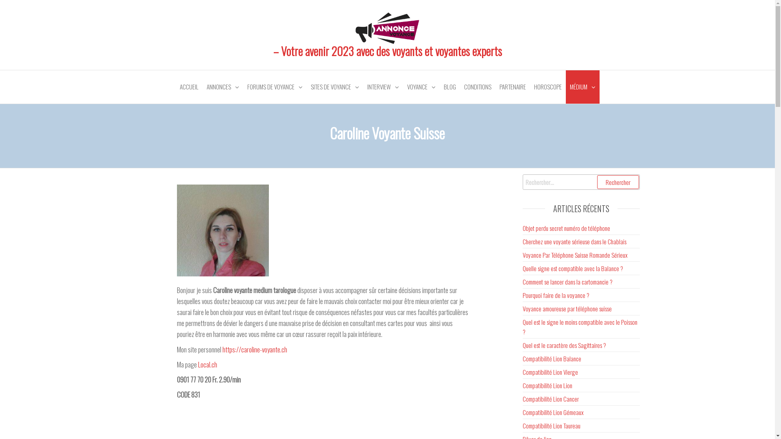  I want to click on HOROSCOPE, so click(548, 87).